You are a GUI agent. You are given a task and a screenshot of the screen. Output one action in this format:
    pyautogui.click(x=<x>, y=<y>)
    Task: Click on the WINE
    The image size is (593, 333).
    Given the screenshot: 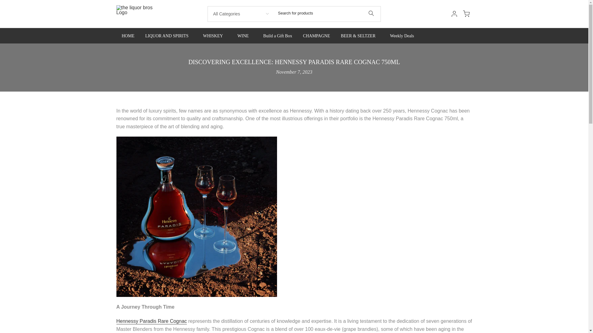 What is the action you would take?
    pyautogui.click(x=245, y=36)
    